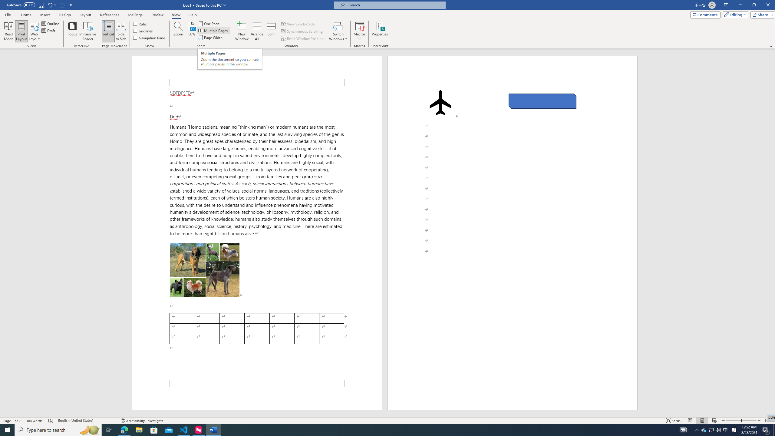  Describe the element at coordinates (380, 31) in the screenshot. I see `Properties` at that location.